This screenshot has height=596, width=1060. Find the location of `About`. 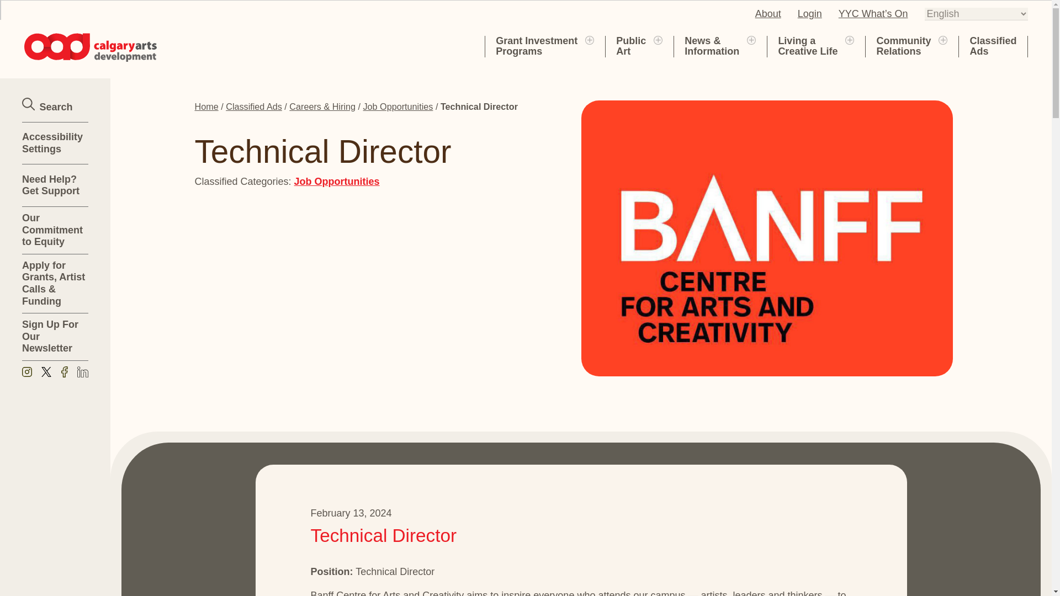

About is located at coordinates (337, 181).